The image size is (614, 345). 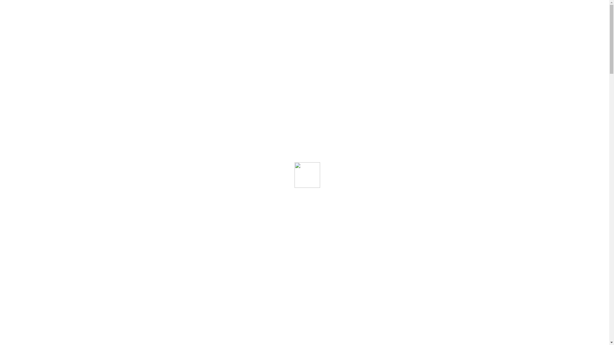 I want to click on Tip & Tricks, so click(x=55, y=258).